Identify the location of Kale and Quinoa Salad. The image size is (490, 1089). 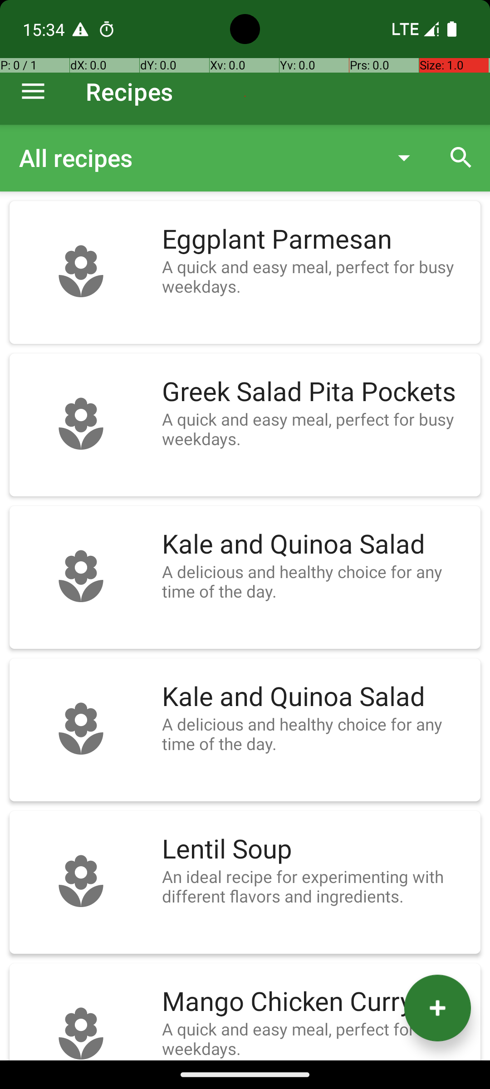
(317, 544).